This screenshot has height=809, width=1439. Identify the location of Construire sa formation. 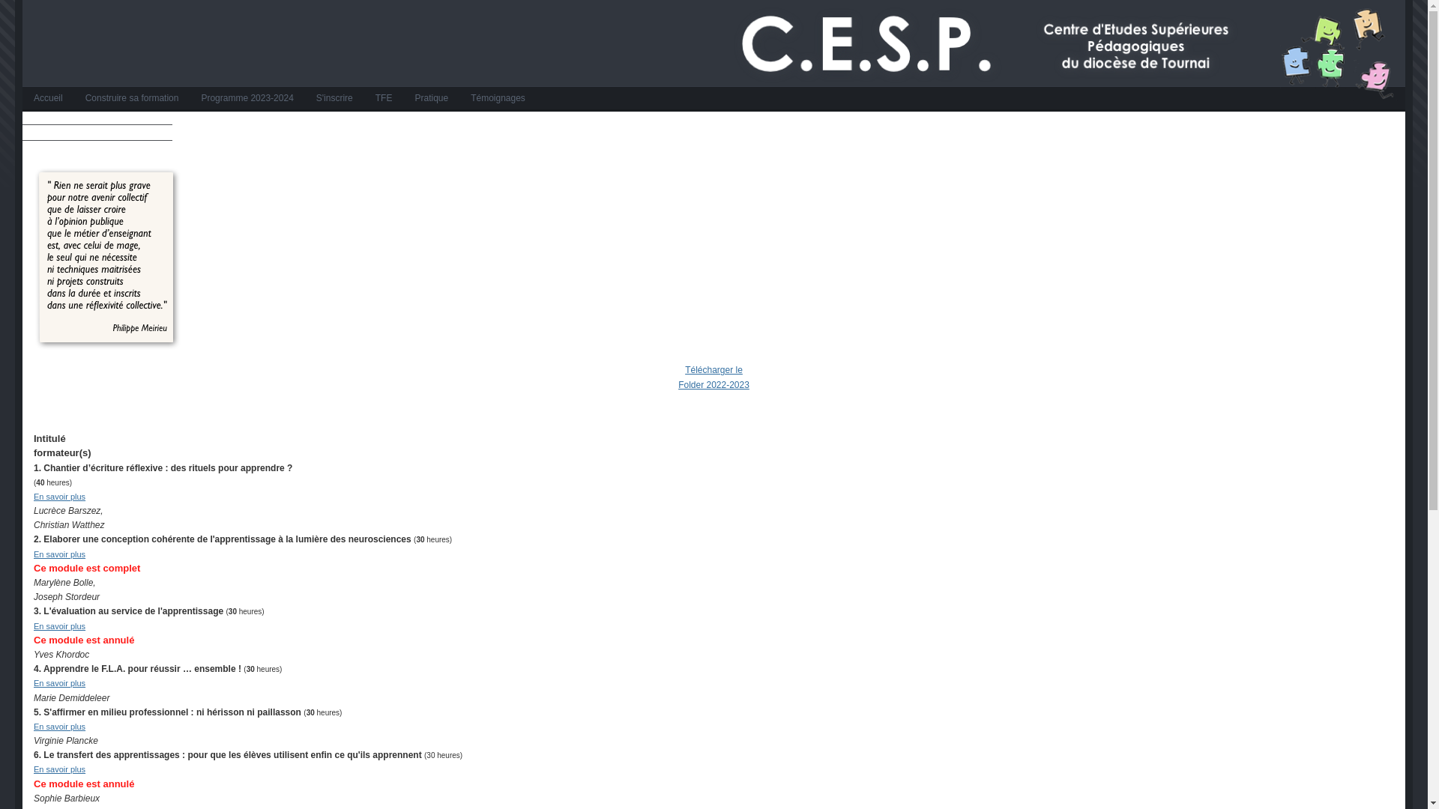
(132, 100).